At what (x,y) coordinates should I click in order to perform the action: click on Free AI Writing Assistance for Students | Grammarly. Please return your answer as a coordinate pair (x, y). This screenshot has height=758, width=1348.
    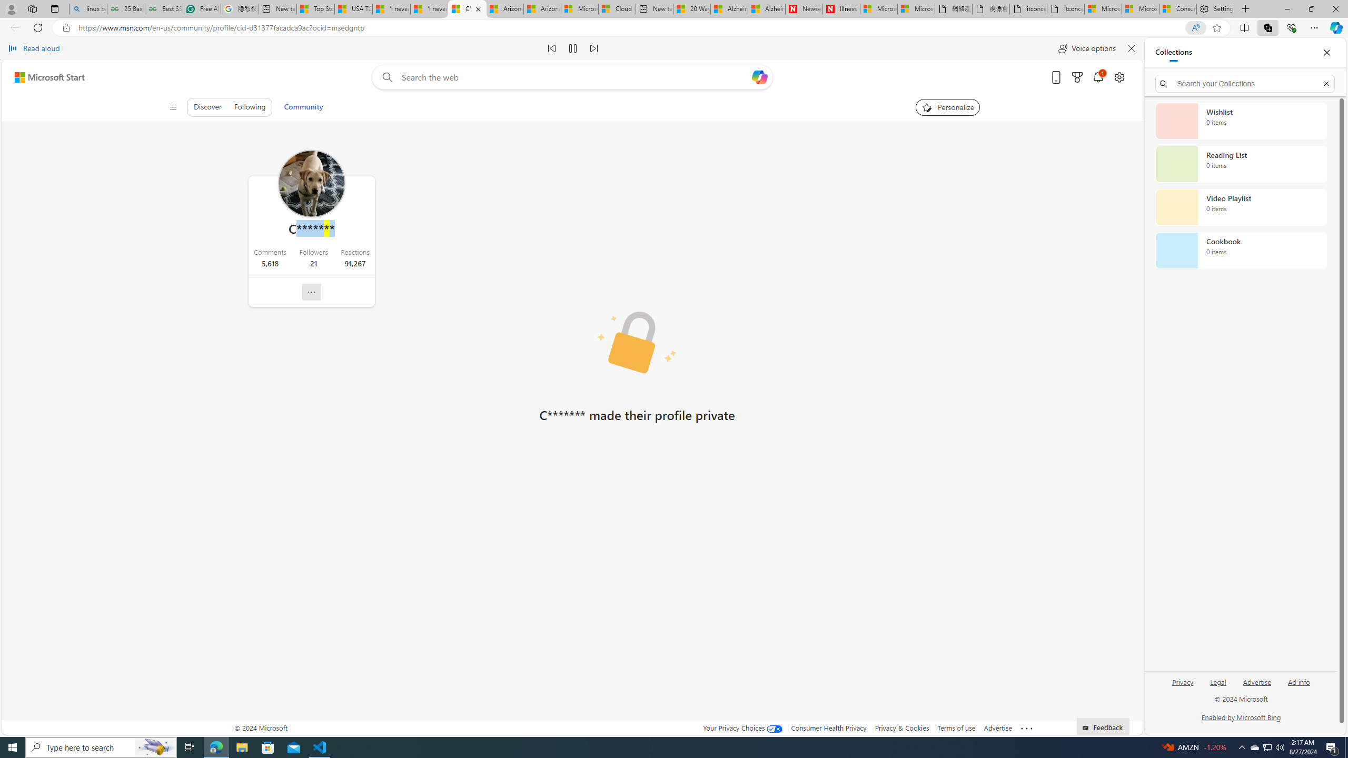
    Looking at the image, I should click on (201, 9).